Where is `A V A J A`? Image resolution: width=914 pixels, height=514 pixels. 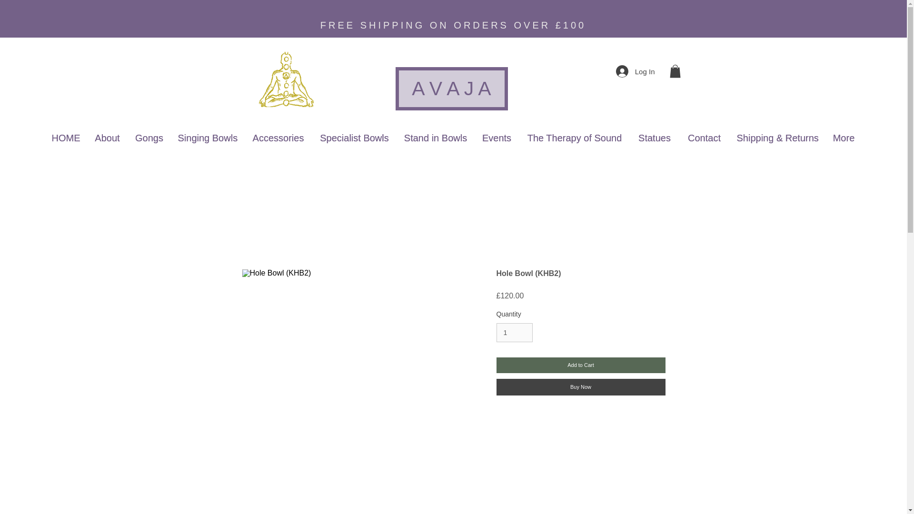
A V A J A is located at coordinates (451, 89).